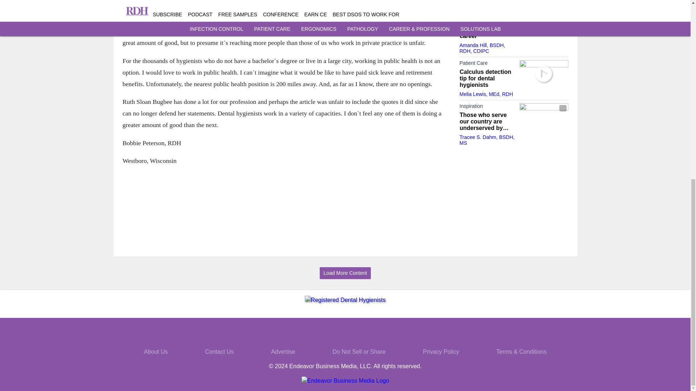  I want to click on Calculus detection tip for dental hygienists, so click(487, 79).